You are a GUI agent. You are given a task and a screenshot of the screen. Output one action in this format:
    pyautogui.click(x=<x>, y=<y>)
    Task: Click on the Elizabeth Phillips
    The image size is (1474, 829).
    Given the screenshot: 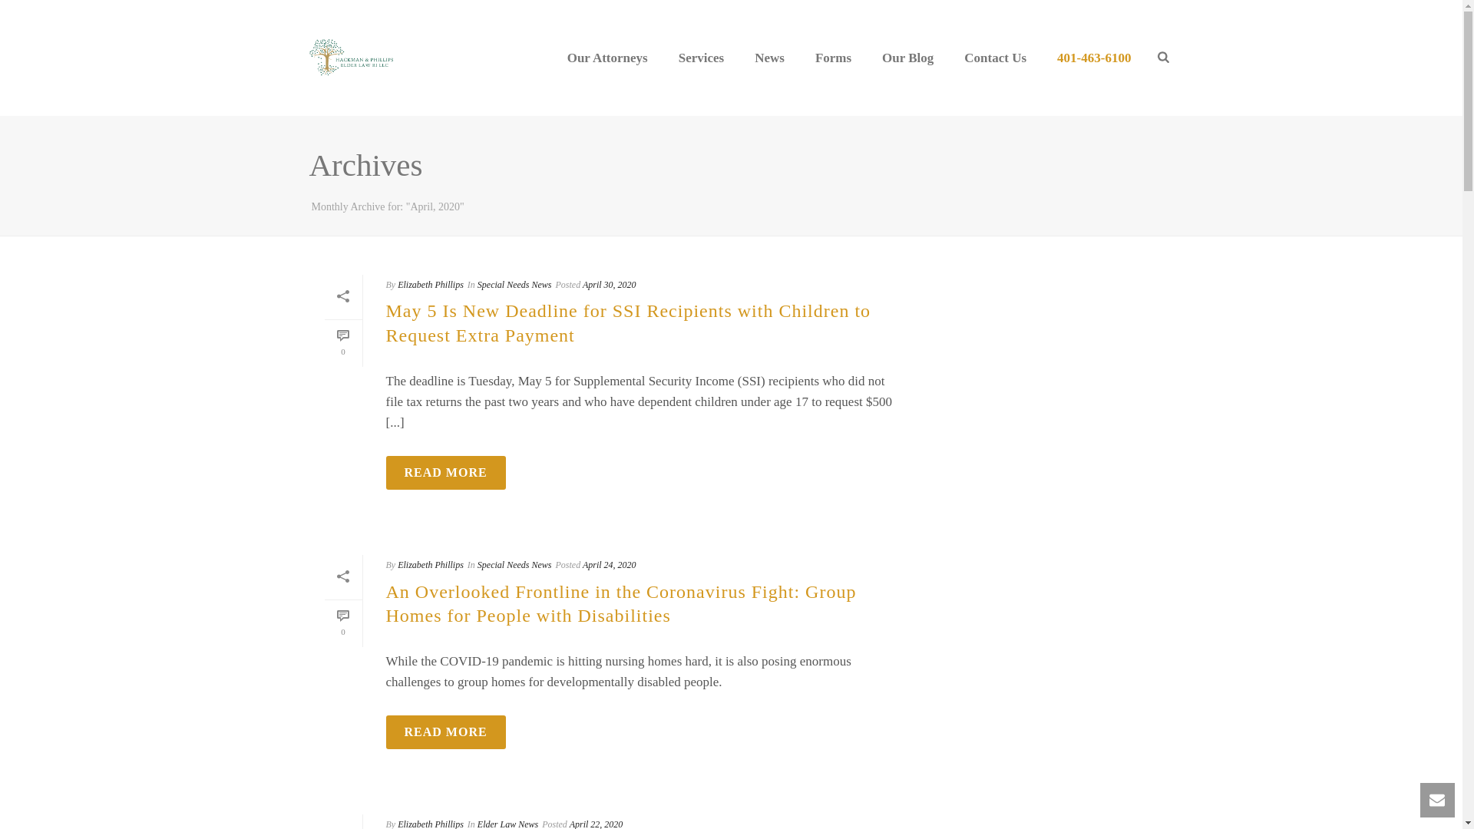 What is the action you would take?
    pyautogui.click(x=431, y=565)
    